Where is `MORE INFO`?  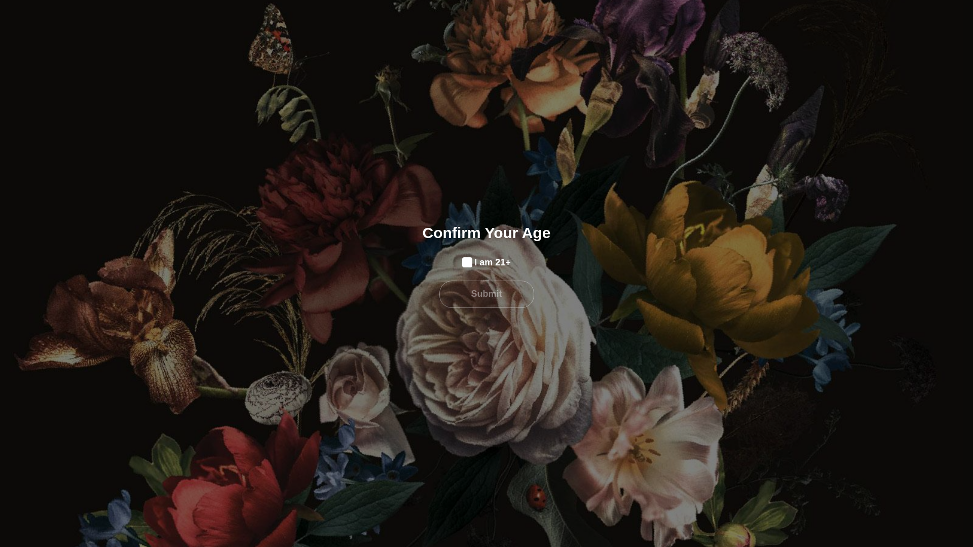 MORE INFO is located at coordinates (420, 7).